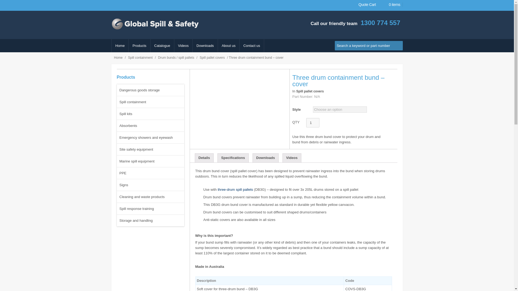 This screenshot has height=291, width=518. I want to click on 1, so click(312, 123).